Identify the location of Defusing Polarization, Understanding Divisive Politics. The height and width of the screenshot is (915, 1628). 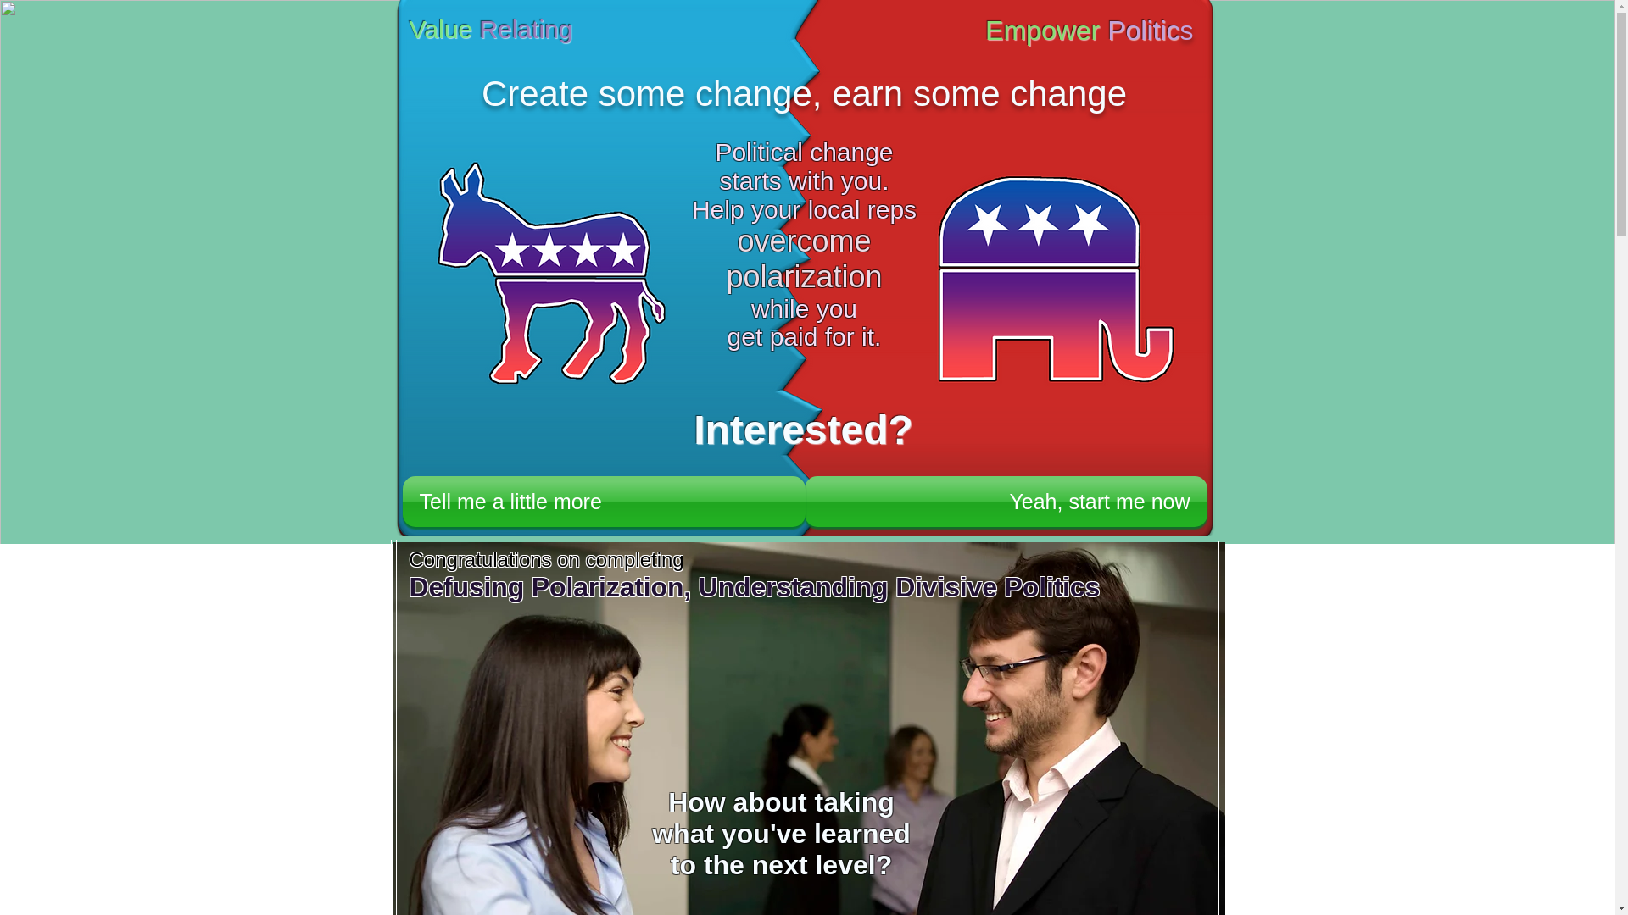
(754, 586).